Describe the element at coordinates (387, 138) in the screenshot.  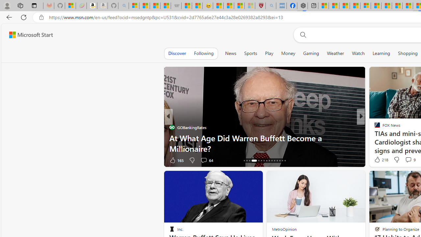
I see `oceanbluemarine` at that location.